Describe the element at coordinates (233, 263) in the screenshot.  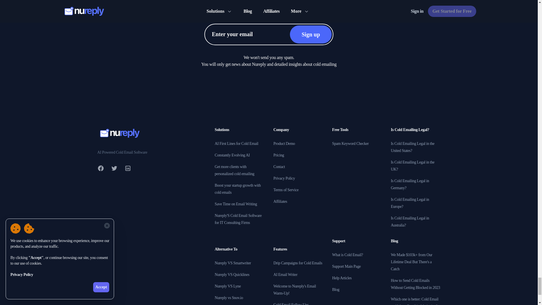
I see `Nureply VS Smartwriter` at that location.